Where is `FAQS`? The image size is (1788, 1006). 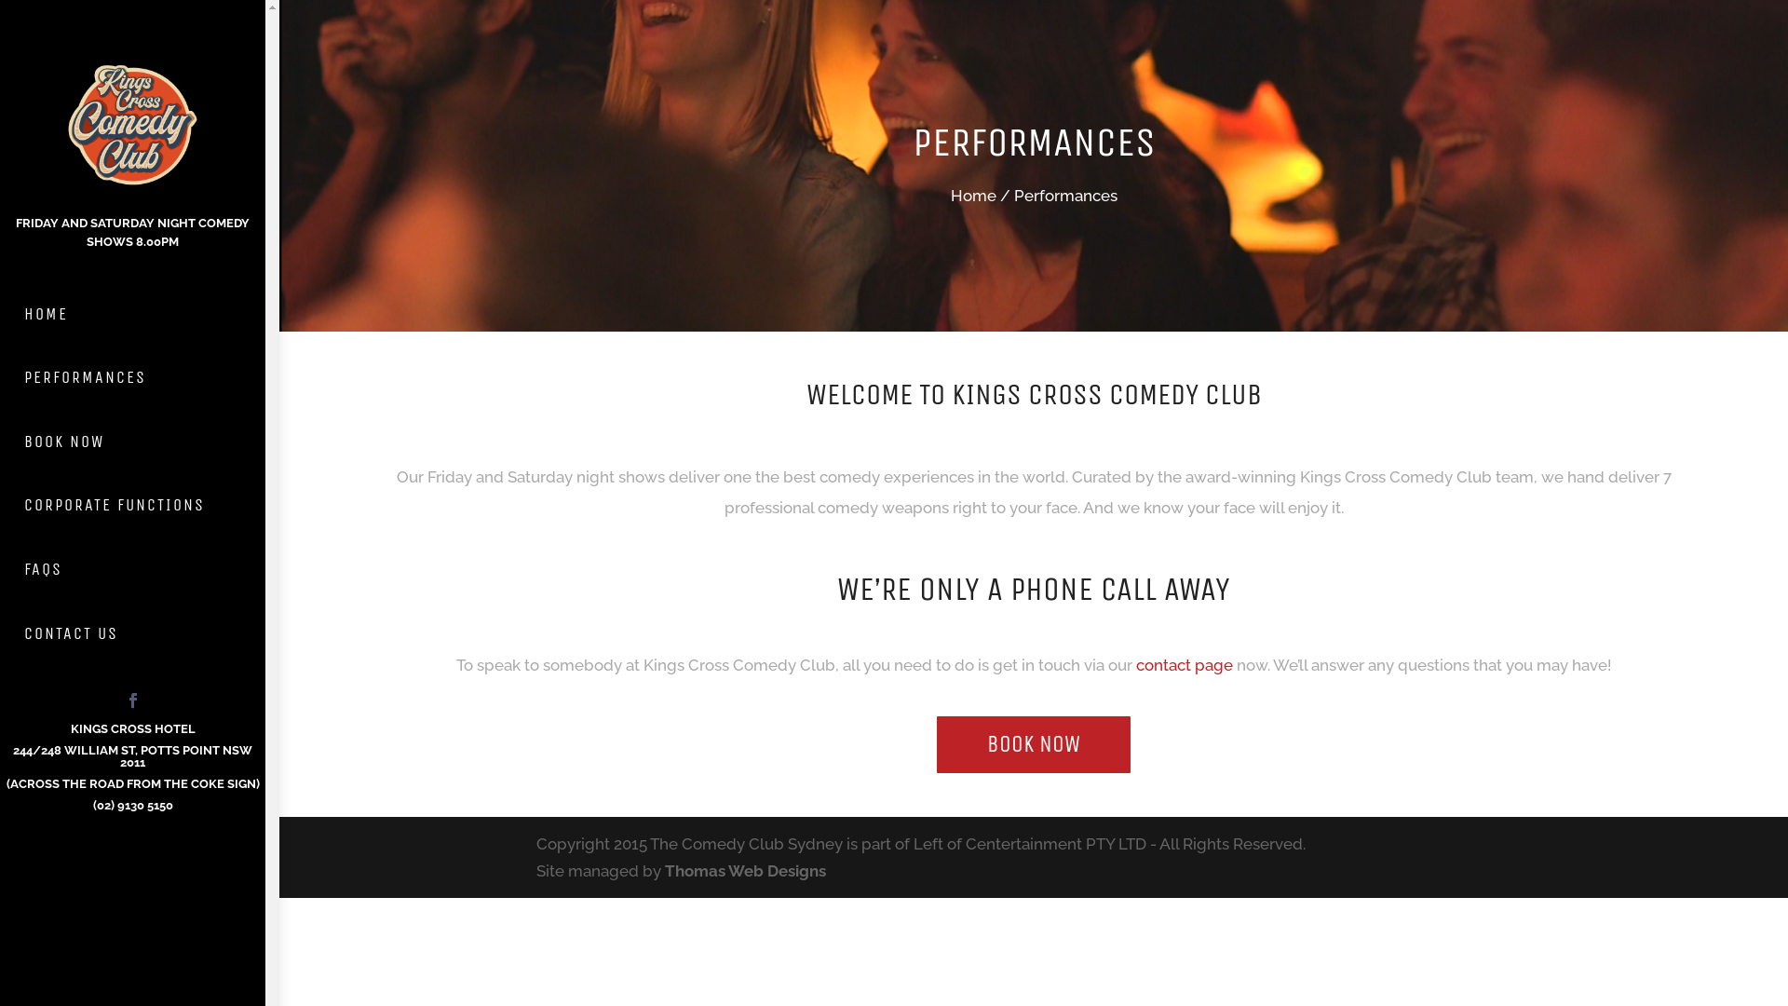 FAQS is located at coordinates (132, 570).